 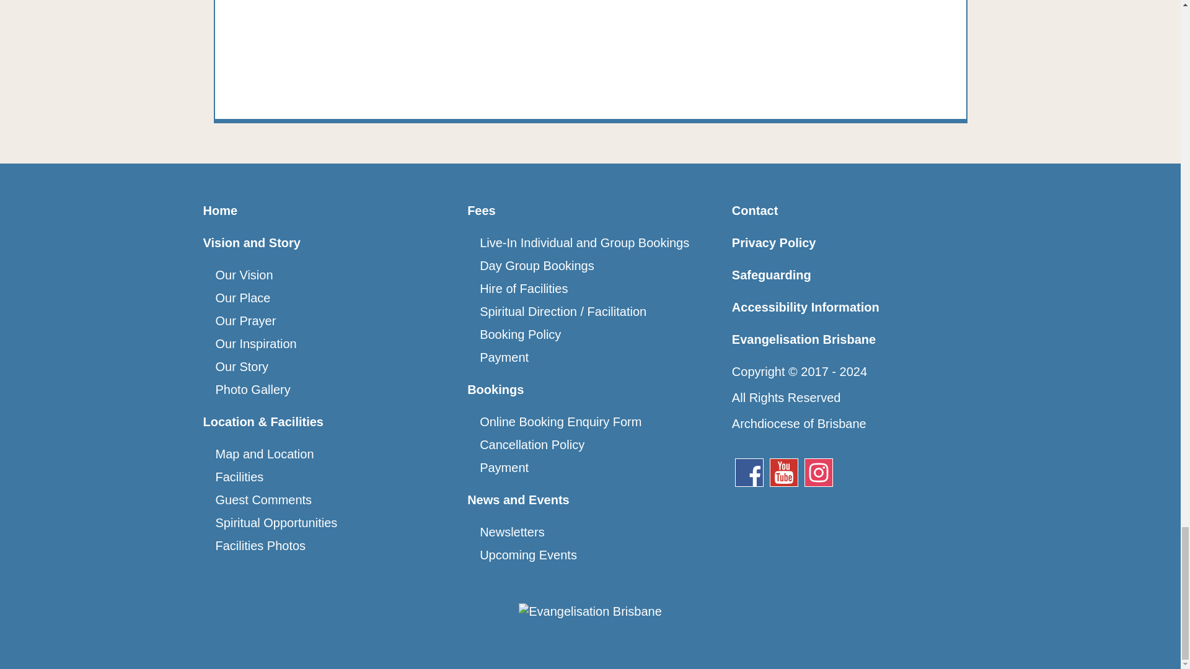 What do you see at coordinates (783, 472) in the screenshot?
I see `YouTube` at bounding box center [783, 472].